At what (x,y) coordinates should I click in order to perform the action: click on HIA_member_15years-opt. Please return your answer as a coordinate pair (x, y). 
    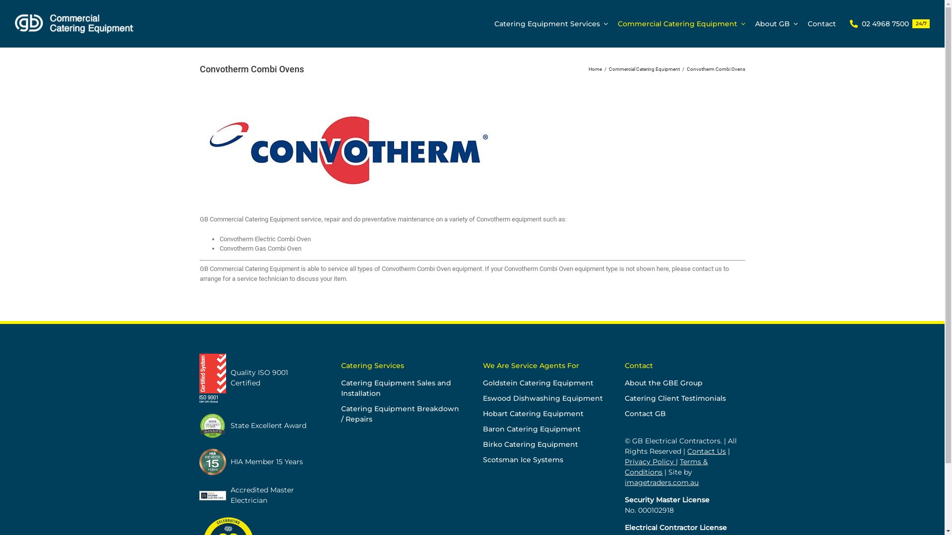
    Looking at the image, I should click on (212, 462).